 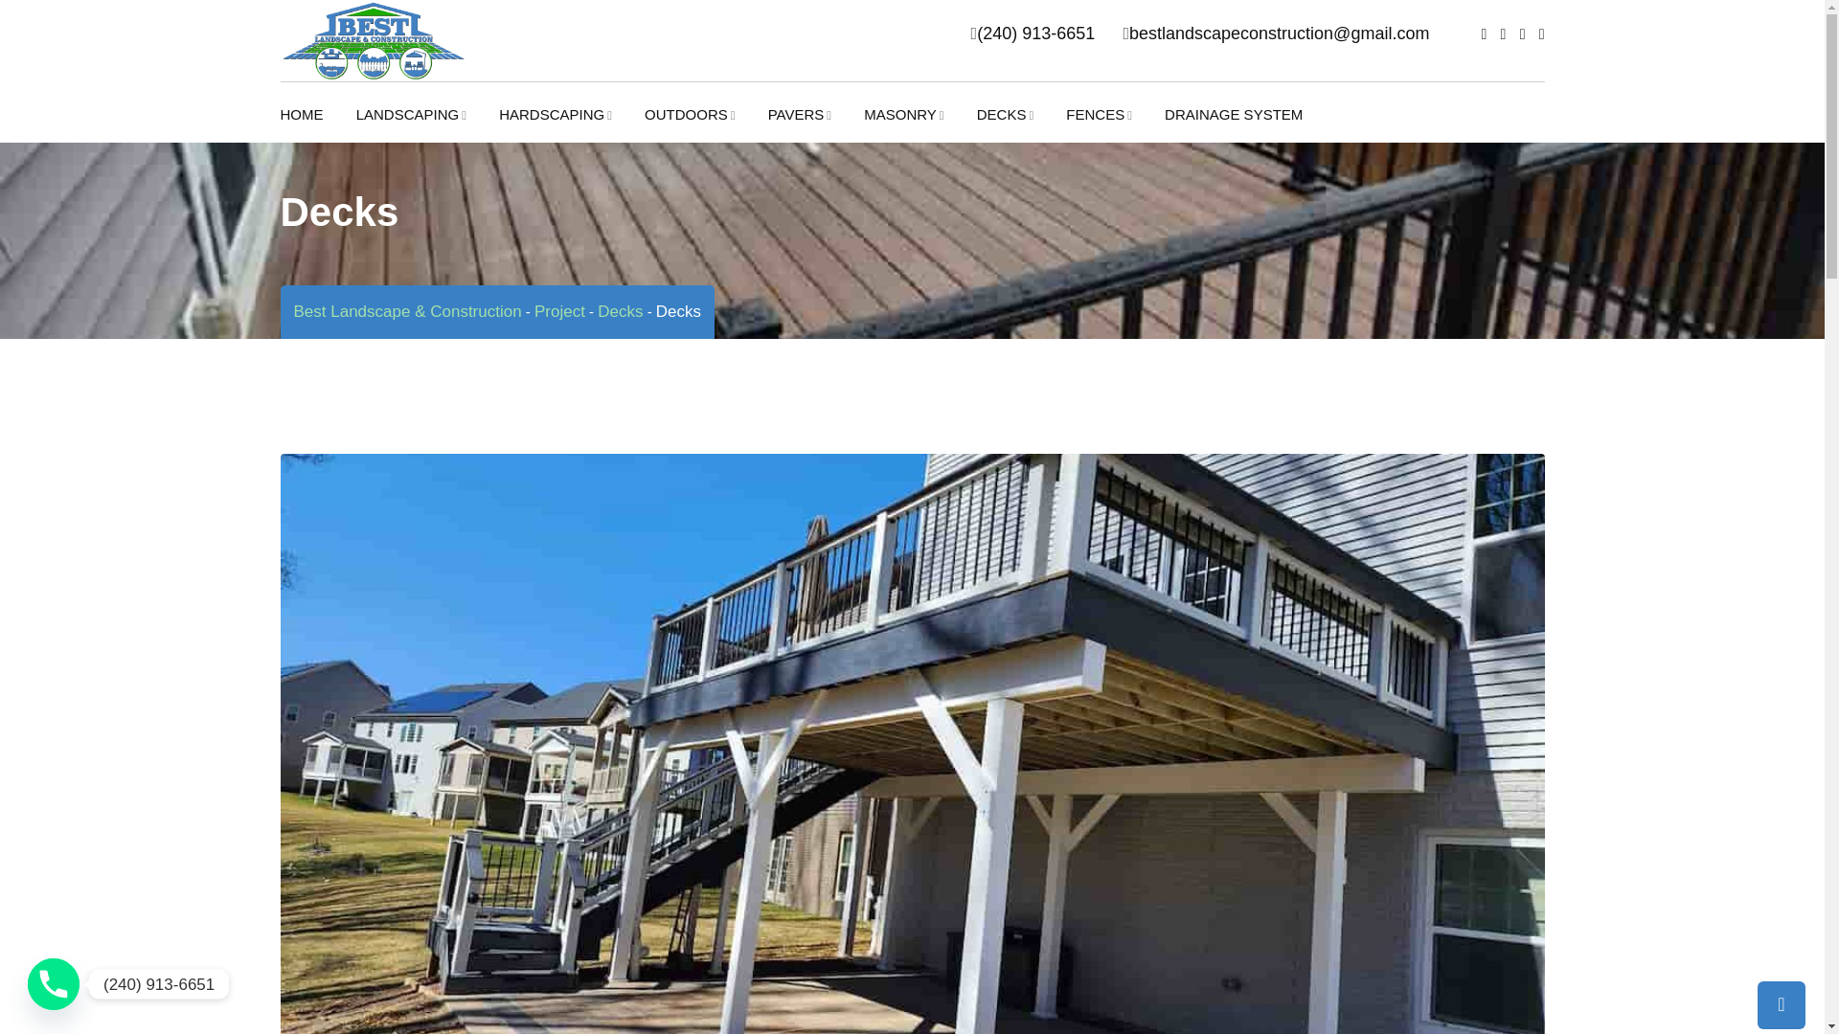 What do you see at coordinates (425, 124) in the screenshot?
I see `LANDSCAPING` at bounding box center [425, 124].